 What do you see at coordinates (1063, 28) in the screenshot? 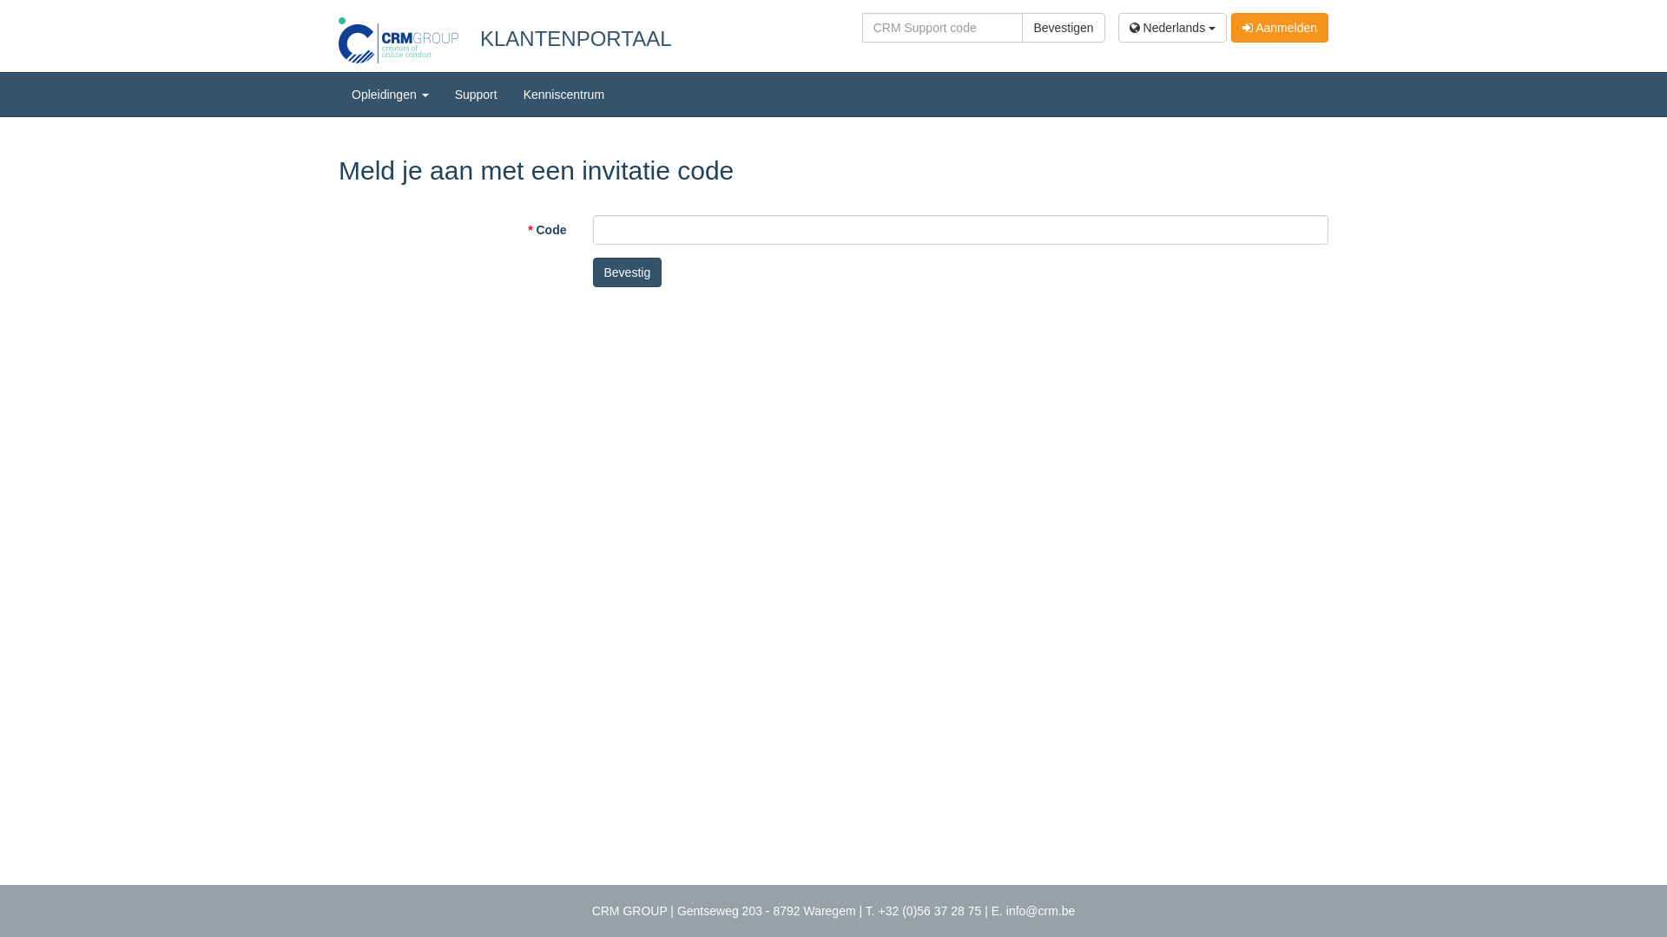
I see `Bevestigen` at bounding box center [1063, 28].